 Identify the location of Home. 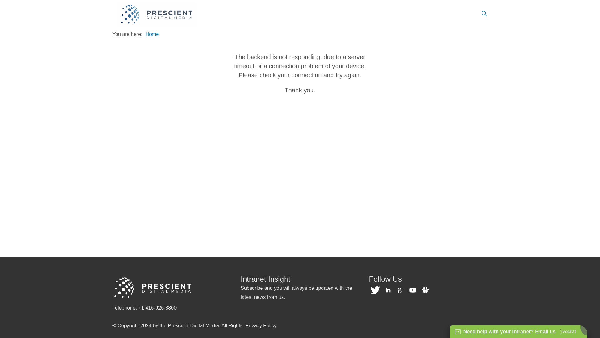
(152, 34).